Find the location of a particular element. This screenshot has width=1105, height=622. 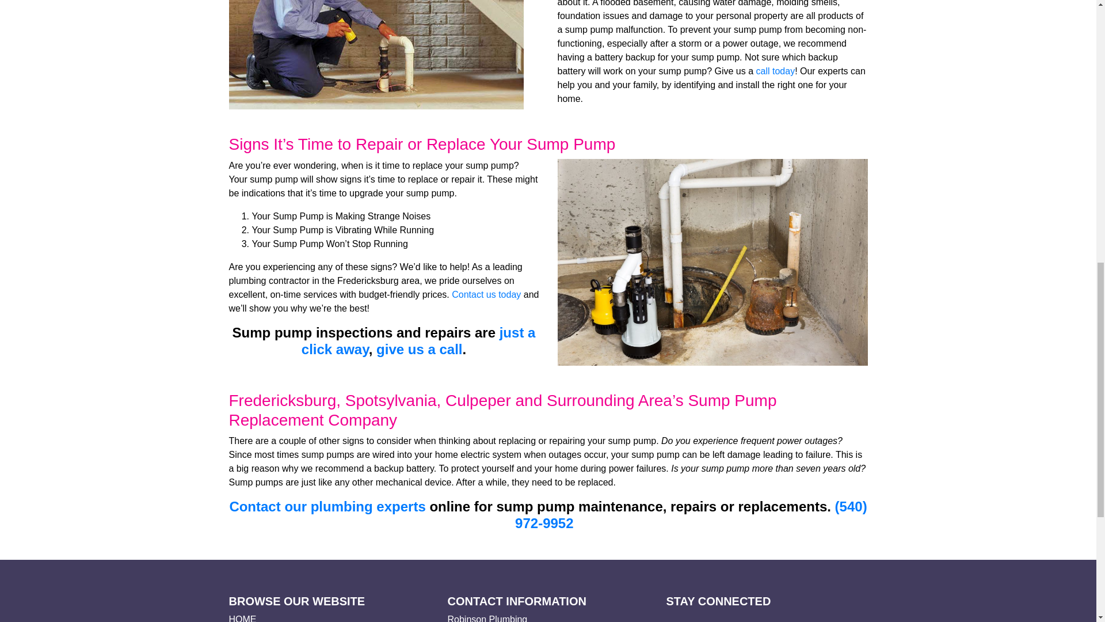

just a click away is located at coordinates (419, 340).